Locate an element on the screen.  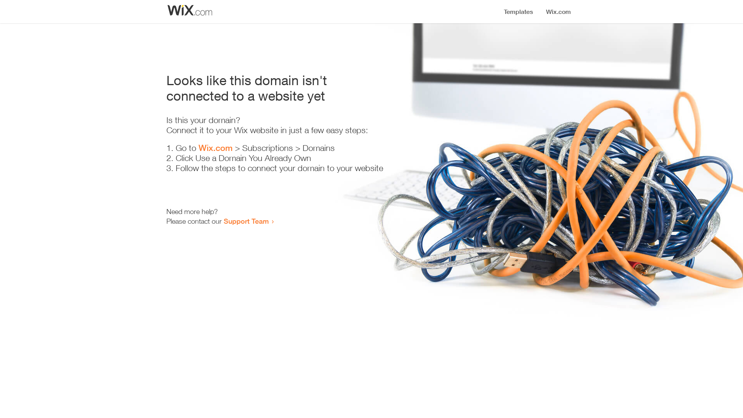
Support Team is located at coordinates (246, 221).